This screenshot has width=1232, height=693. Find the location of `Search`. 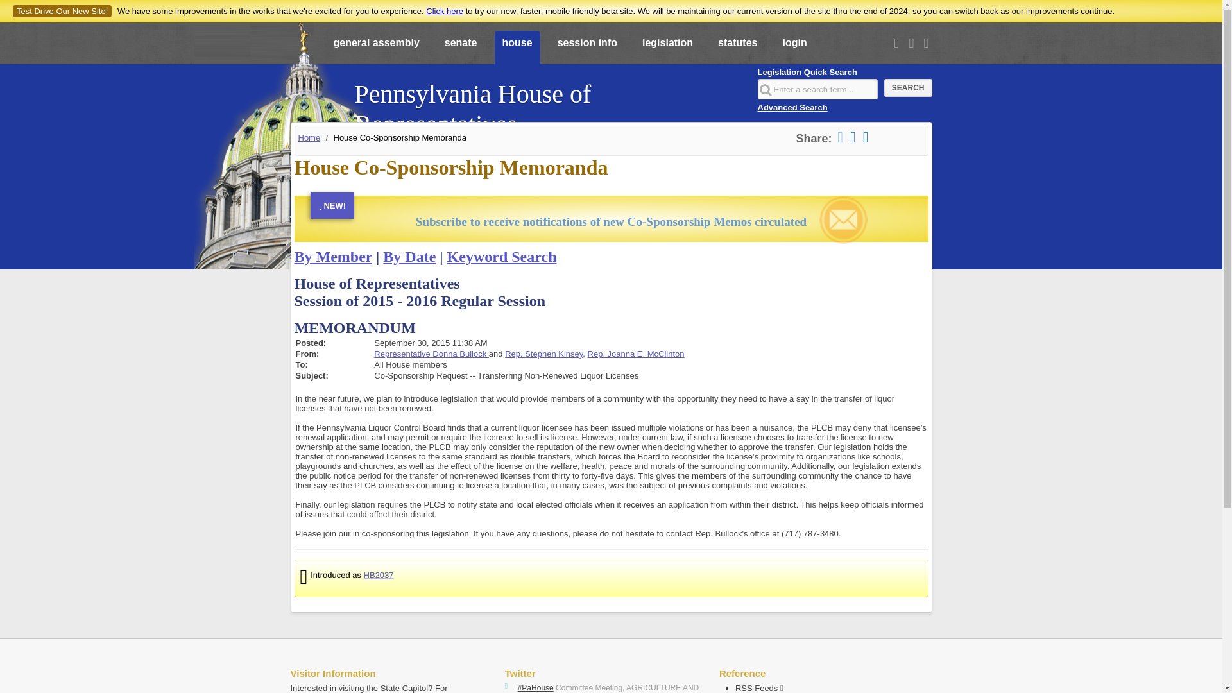

Search is located at coordinates (909, 88).